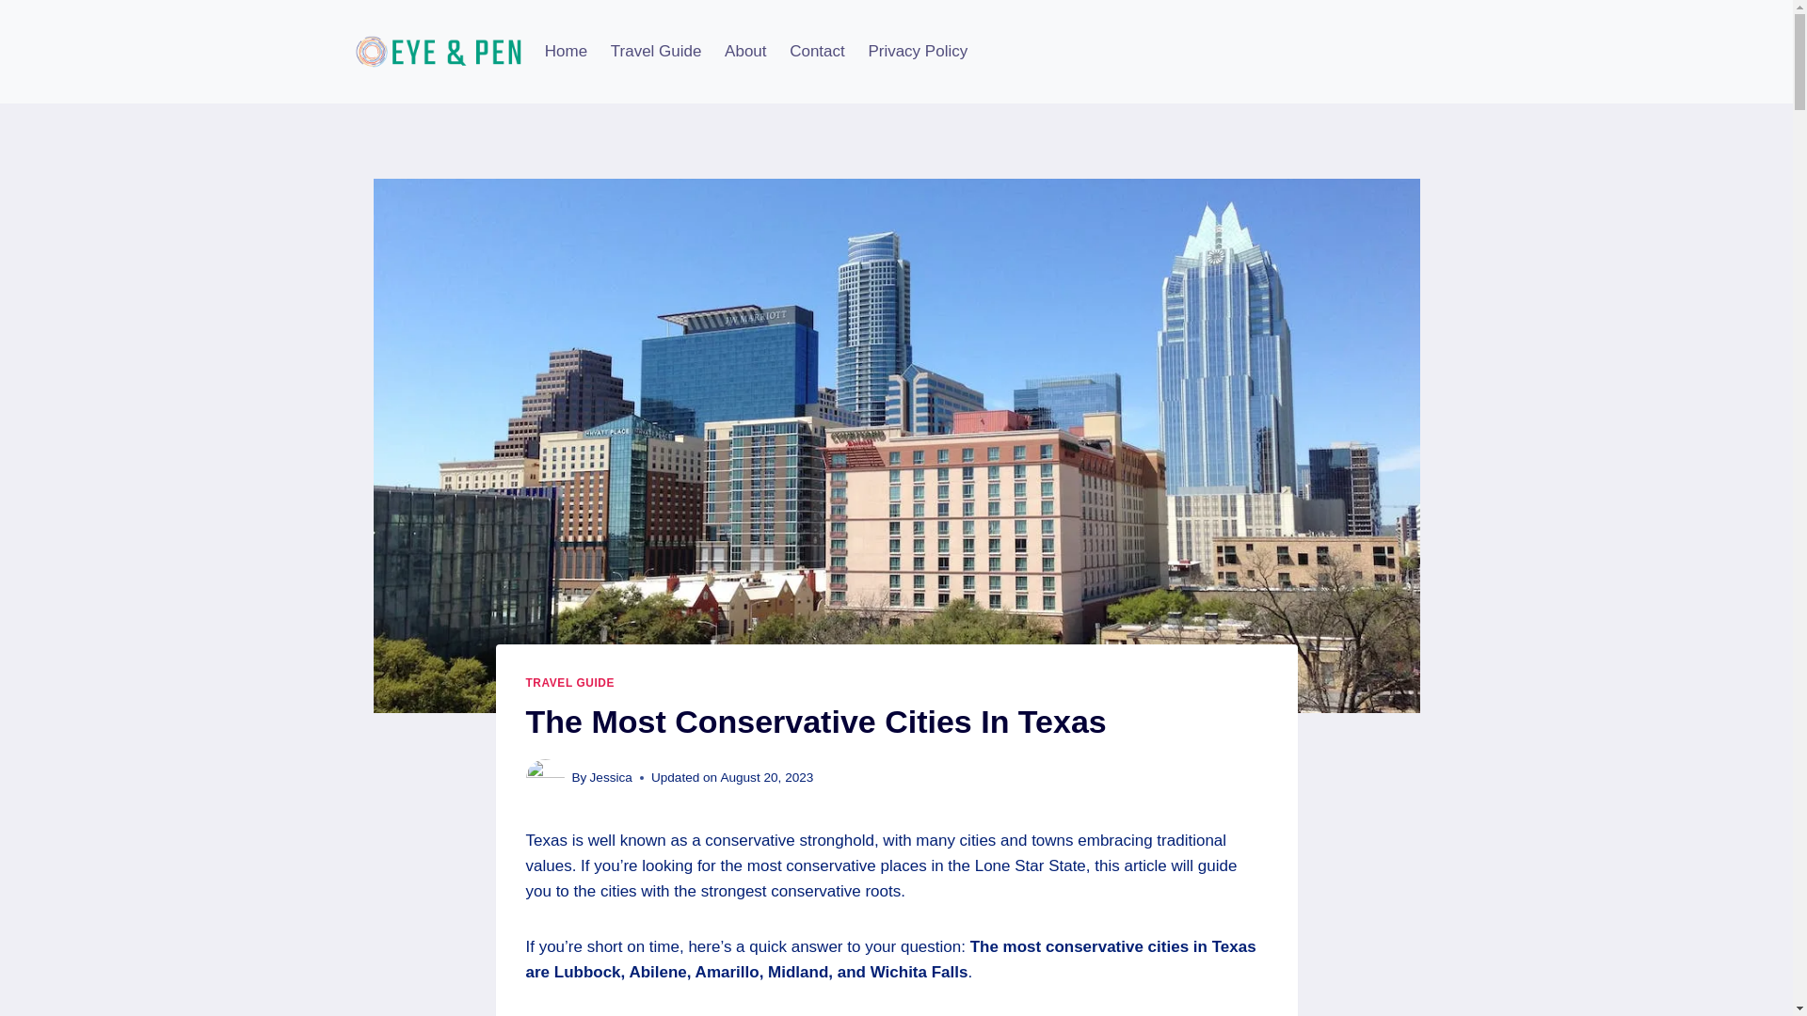  What do you see at coordinates (655, 51) in the screenshot?
I see `Travel Guide` at bounding box center [655, 51].